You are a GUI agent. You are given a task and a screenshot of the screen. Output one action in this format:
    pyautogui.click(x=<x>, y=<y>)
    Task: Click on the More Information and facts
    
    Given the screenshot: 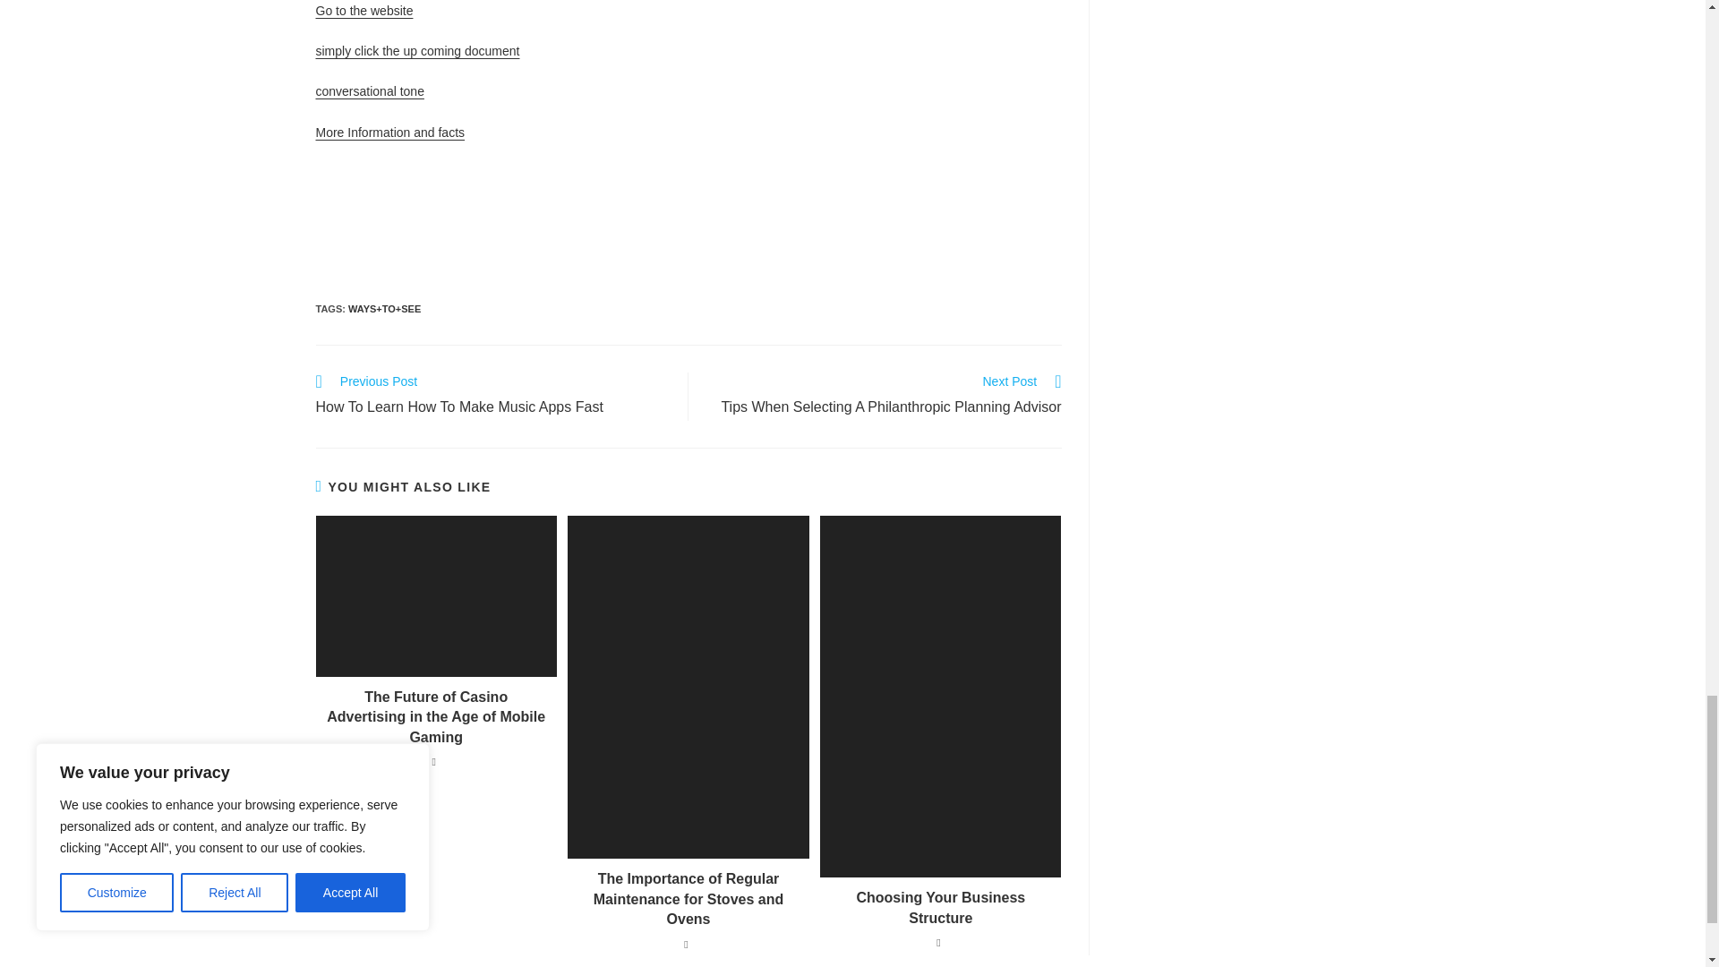 What is the action you would take?
    pyautogui.click(x=389, y=133)
    